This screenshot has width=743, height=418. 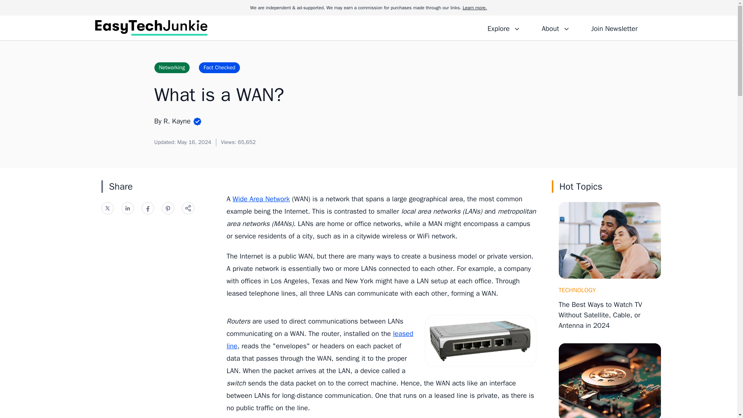 What do you see at coordinates (555, 27) in the screenshot?
I see `About` at bounding box center [555, 27].